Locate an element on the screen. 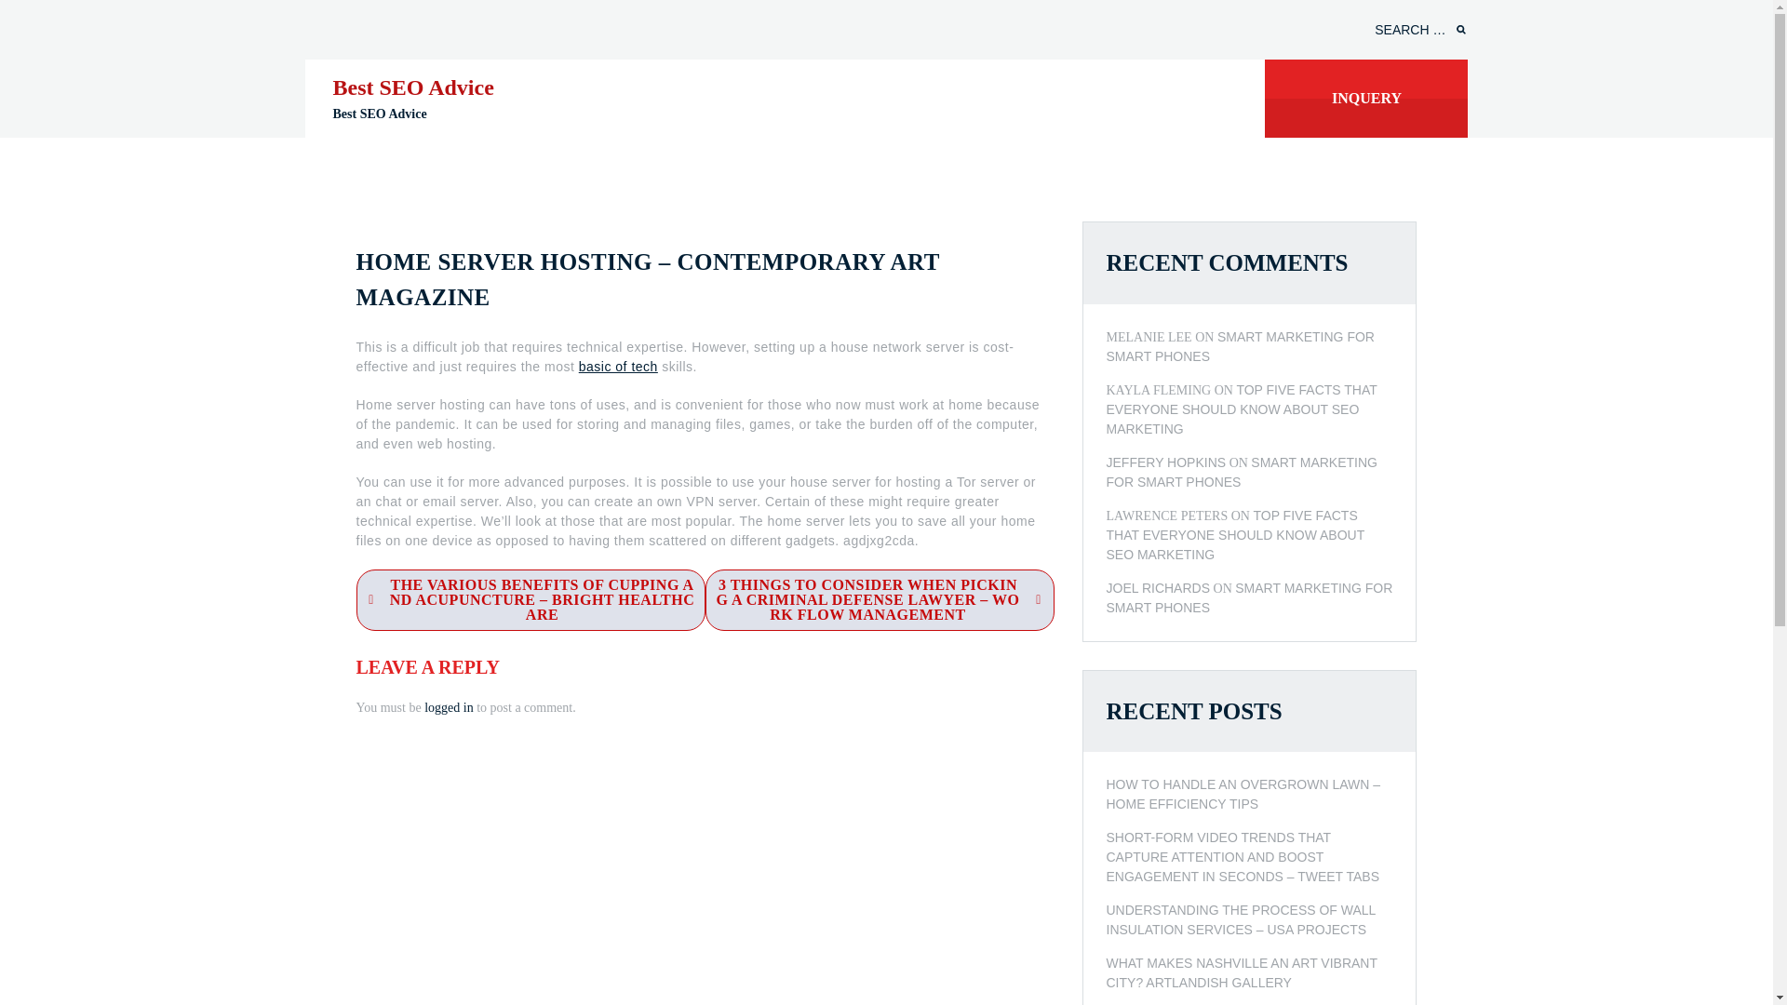 The width and height of the screenshot is (1787, 1005). INQUERY is located at coordinates (1366, 98).